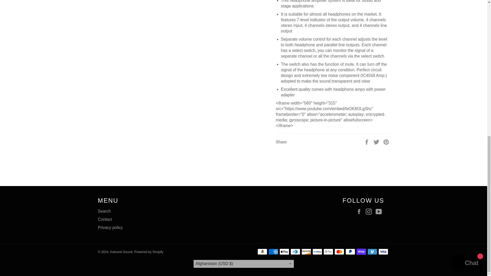  What do you see at coordinates (377, 142) in the screenshot?
I see `Tweet on Twitter` at bounding box center [377, 142].